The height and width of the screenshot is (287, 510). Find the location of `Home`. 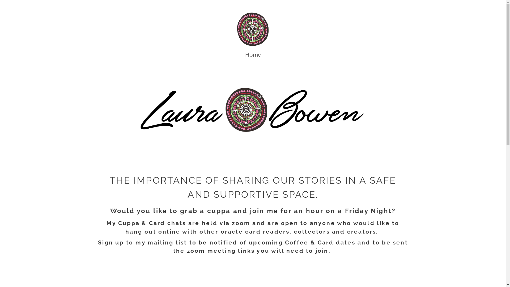

Home is located at coordinates (253, 55).